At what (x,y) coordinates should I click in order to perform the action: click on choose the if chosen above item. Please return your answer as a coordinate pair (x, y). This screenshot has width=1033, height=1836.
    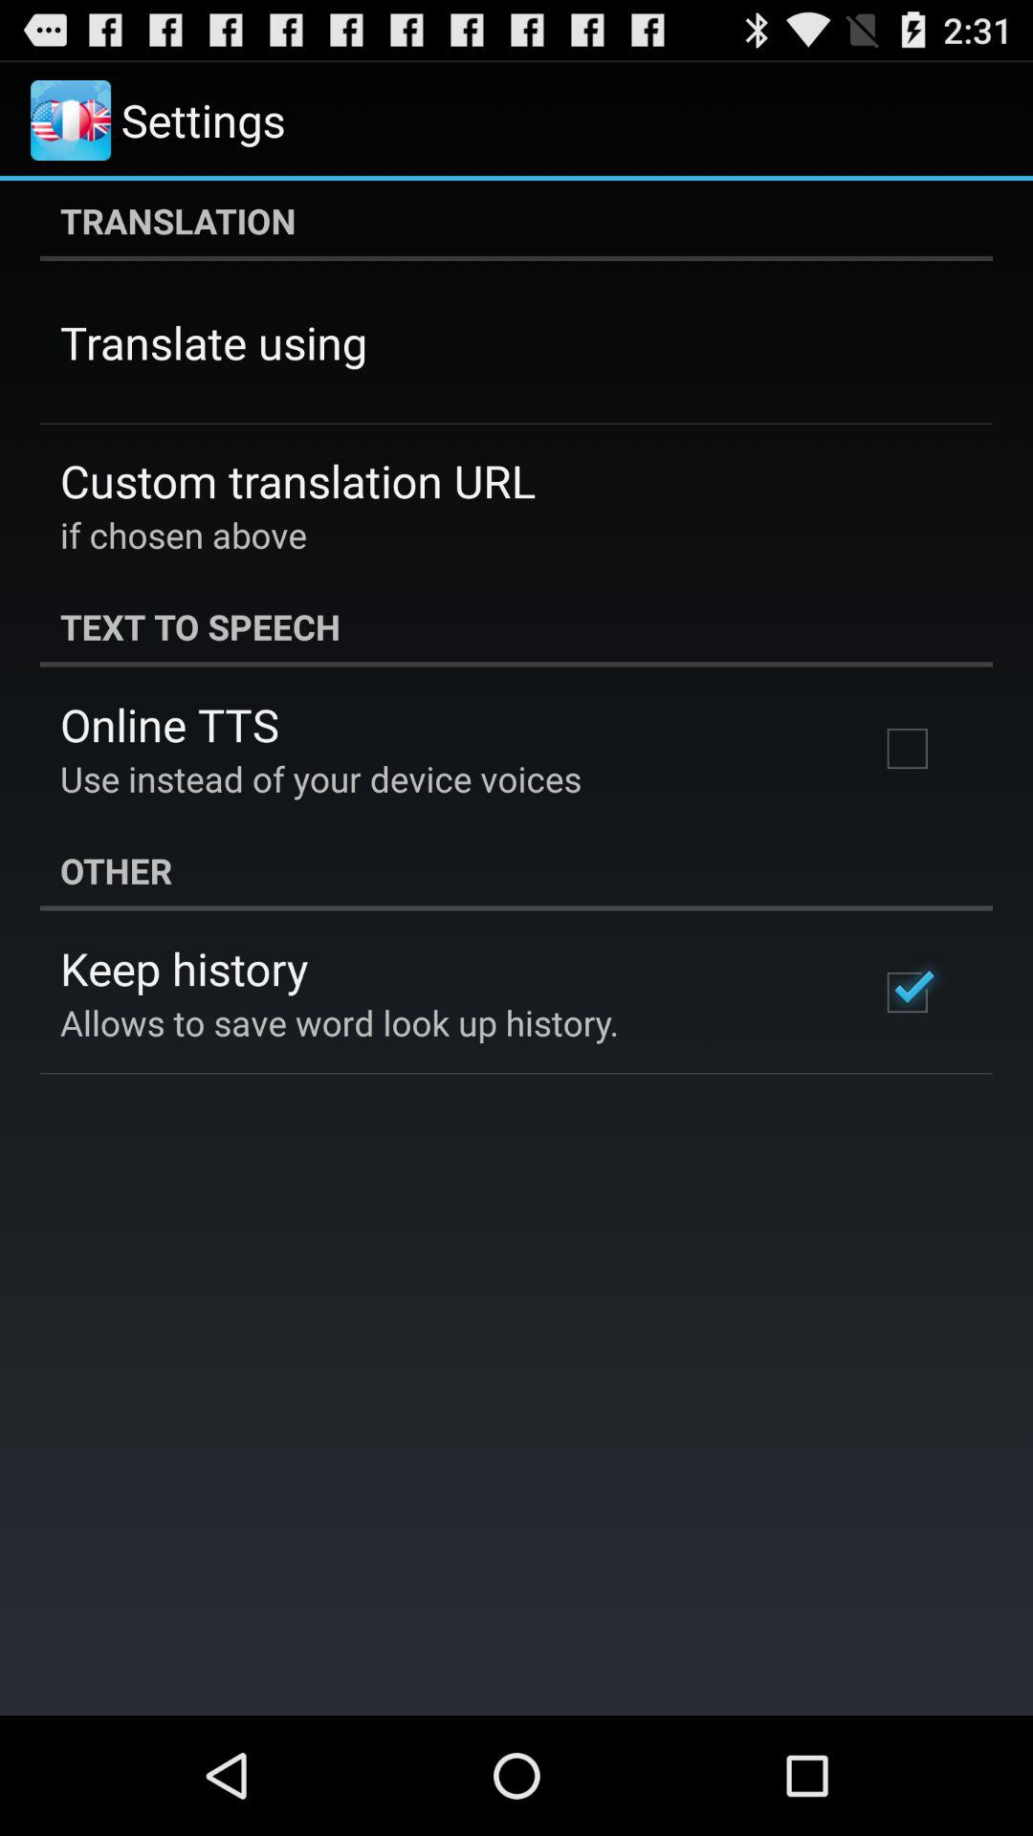
    Looking at the image, I should click on (184, 535).